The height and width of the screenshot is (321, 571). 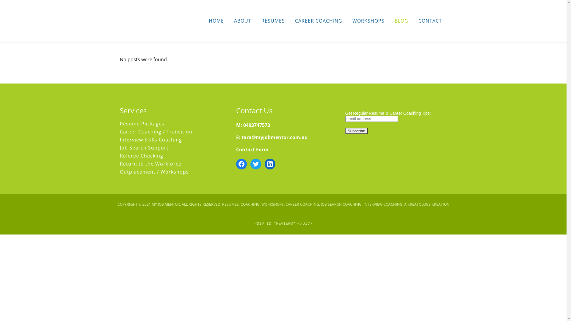 I want to click on HOME, so click(x=216, y=21).